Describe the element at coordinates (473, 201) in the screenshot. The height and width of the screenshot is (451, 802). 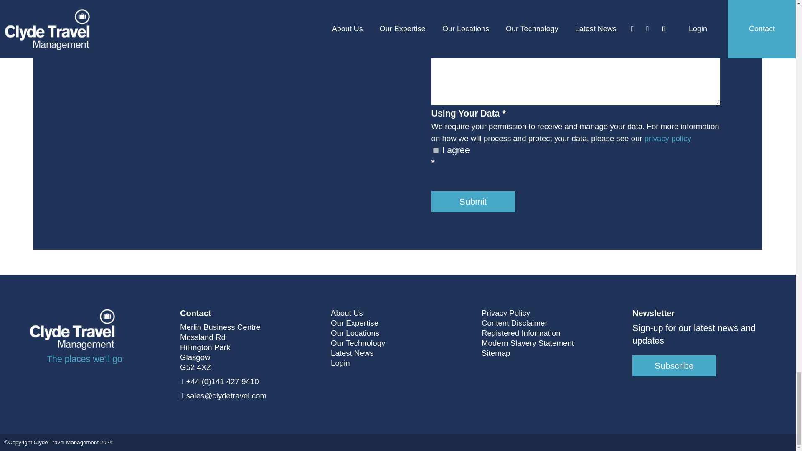
I see `Submit` at that location.